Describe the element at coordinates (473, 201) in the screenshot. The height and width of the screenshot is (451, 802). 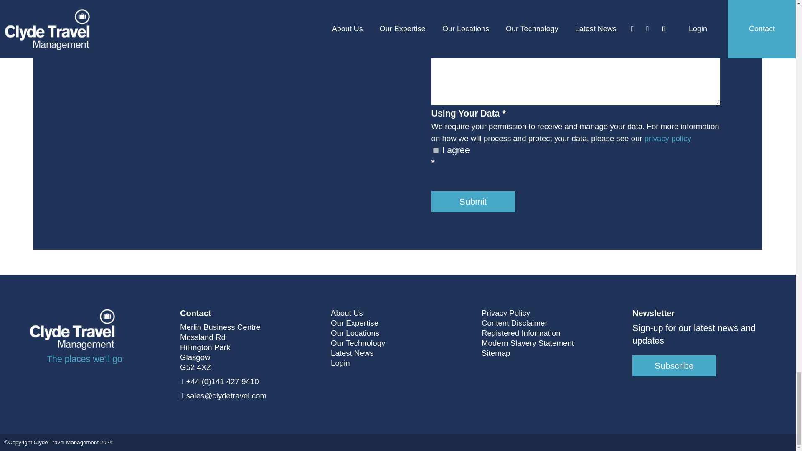
I see `Submit` at that location.